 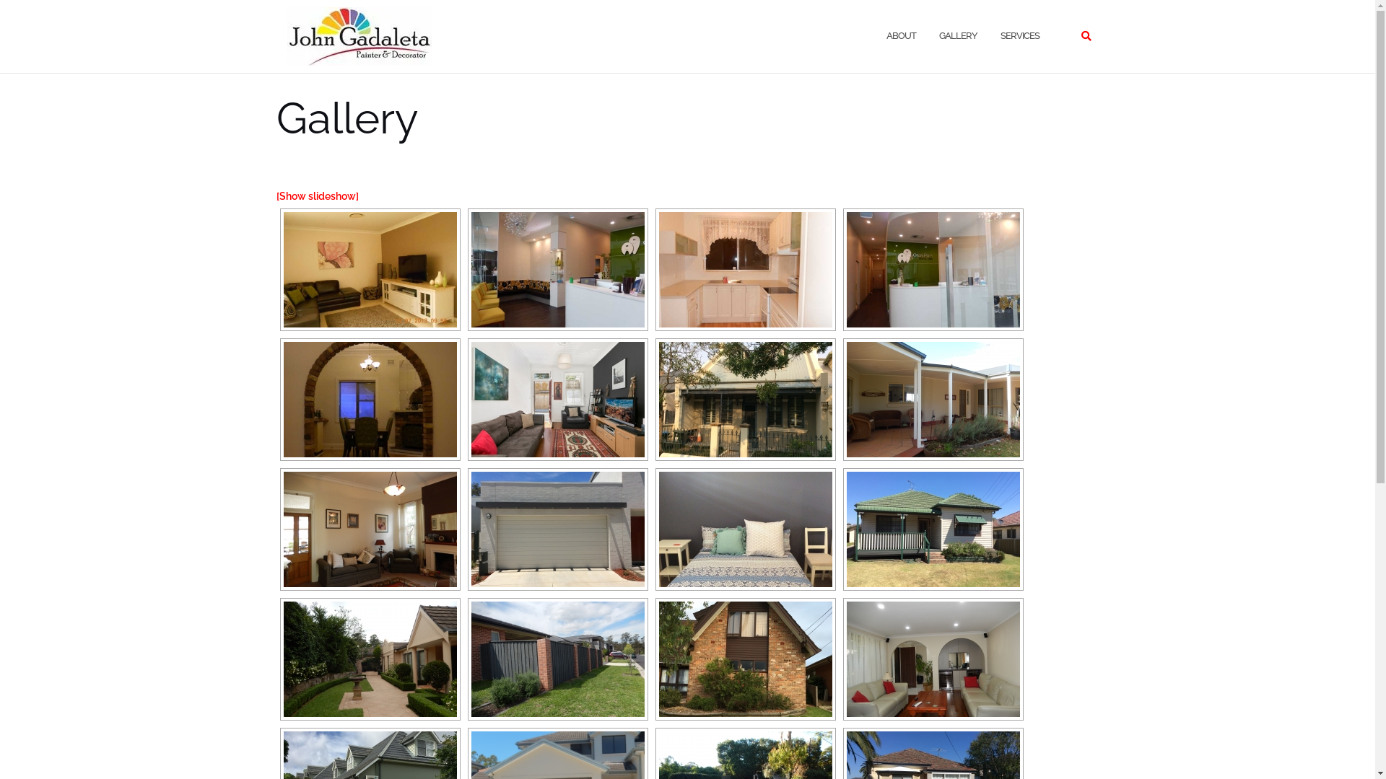 What do you see at coordinates (317, 196) in the screenshot?
I see `[Show slideshow]` at bounding box center [317, 196].